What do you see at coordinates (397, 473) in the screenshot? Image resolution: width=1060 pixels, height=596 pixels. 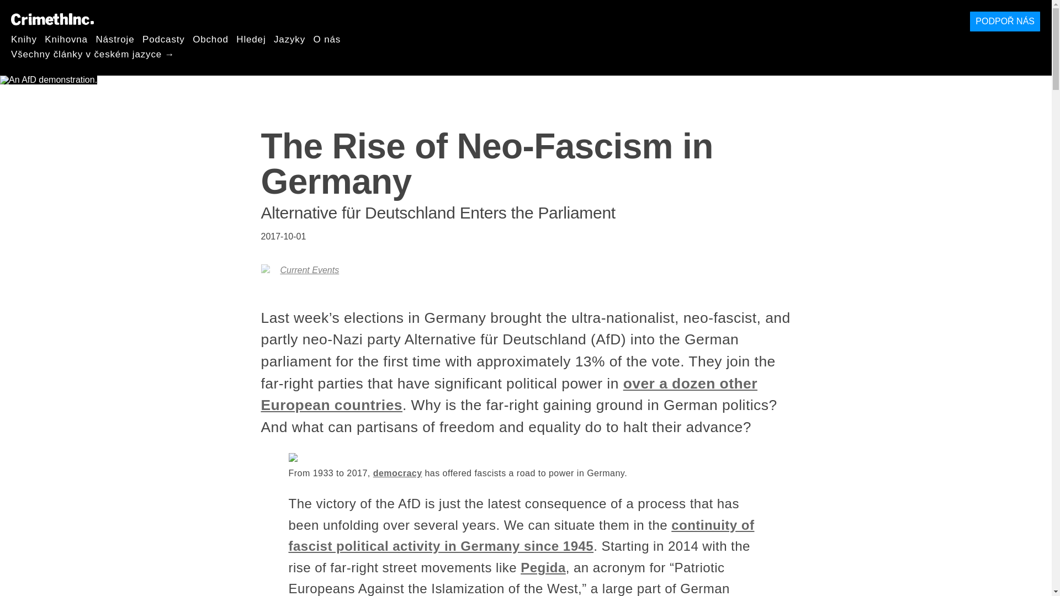 I see `democracy` at bounding box center [397, 473].